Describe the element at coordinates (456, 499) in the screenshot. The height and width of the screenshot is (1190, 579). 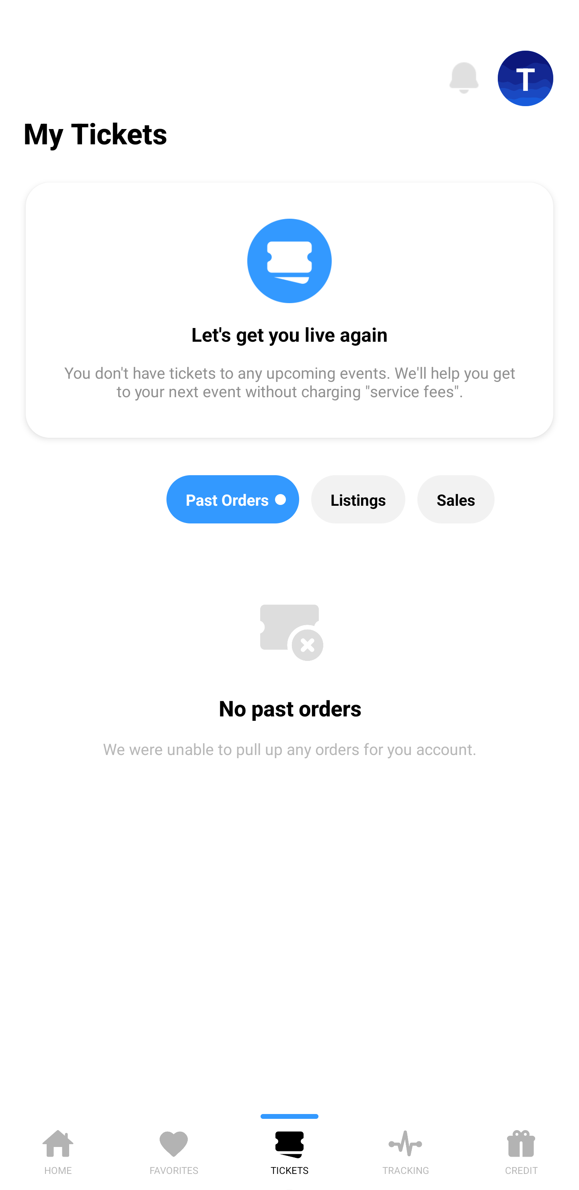
I see `Sales` at that location.